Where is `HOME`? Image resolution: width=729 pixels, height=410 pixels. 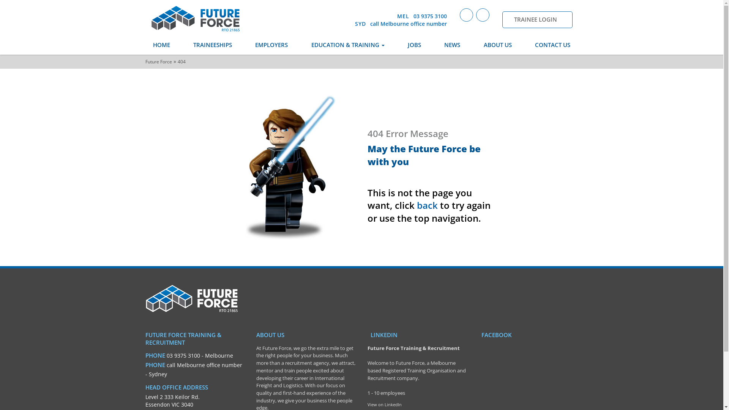 HOME is located at coordinates (167, 45).